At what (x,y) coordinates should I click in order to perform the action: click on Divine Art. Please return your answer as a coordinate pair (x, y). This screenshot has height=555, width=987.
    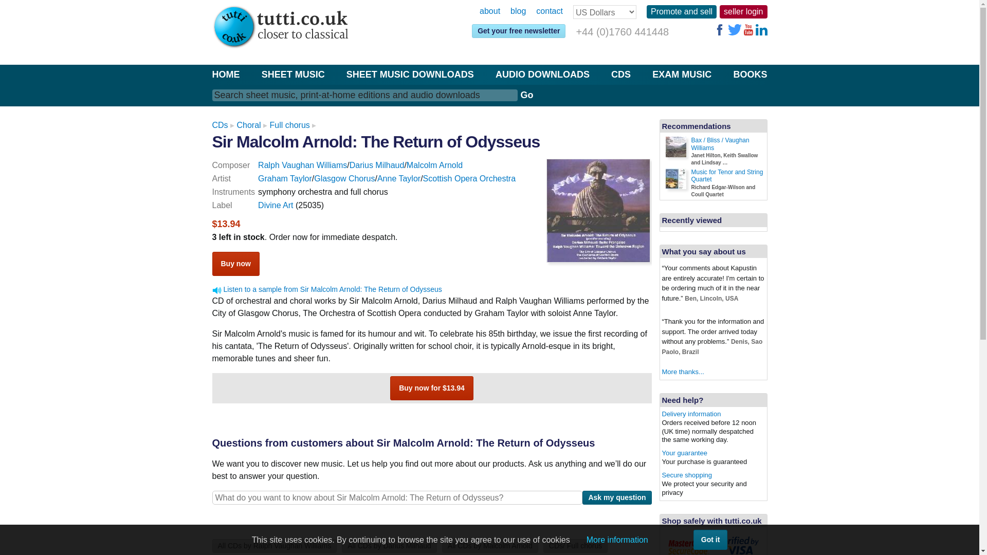
    Looking at the image, I should click on (276, 205).